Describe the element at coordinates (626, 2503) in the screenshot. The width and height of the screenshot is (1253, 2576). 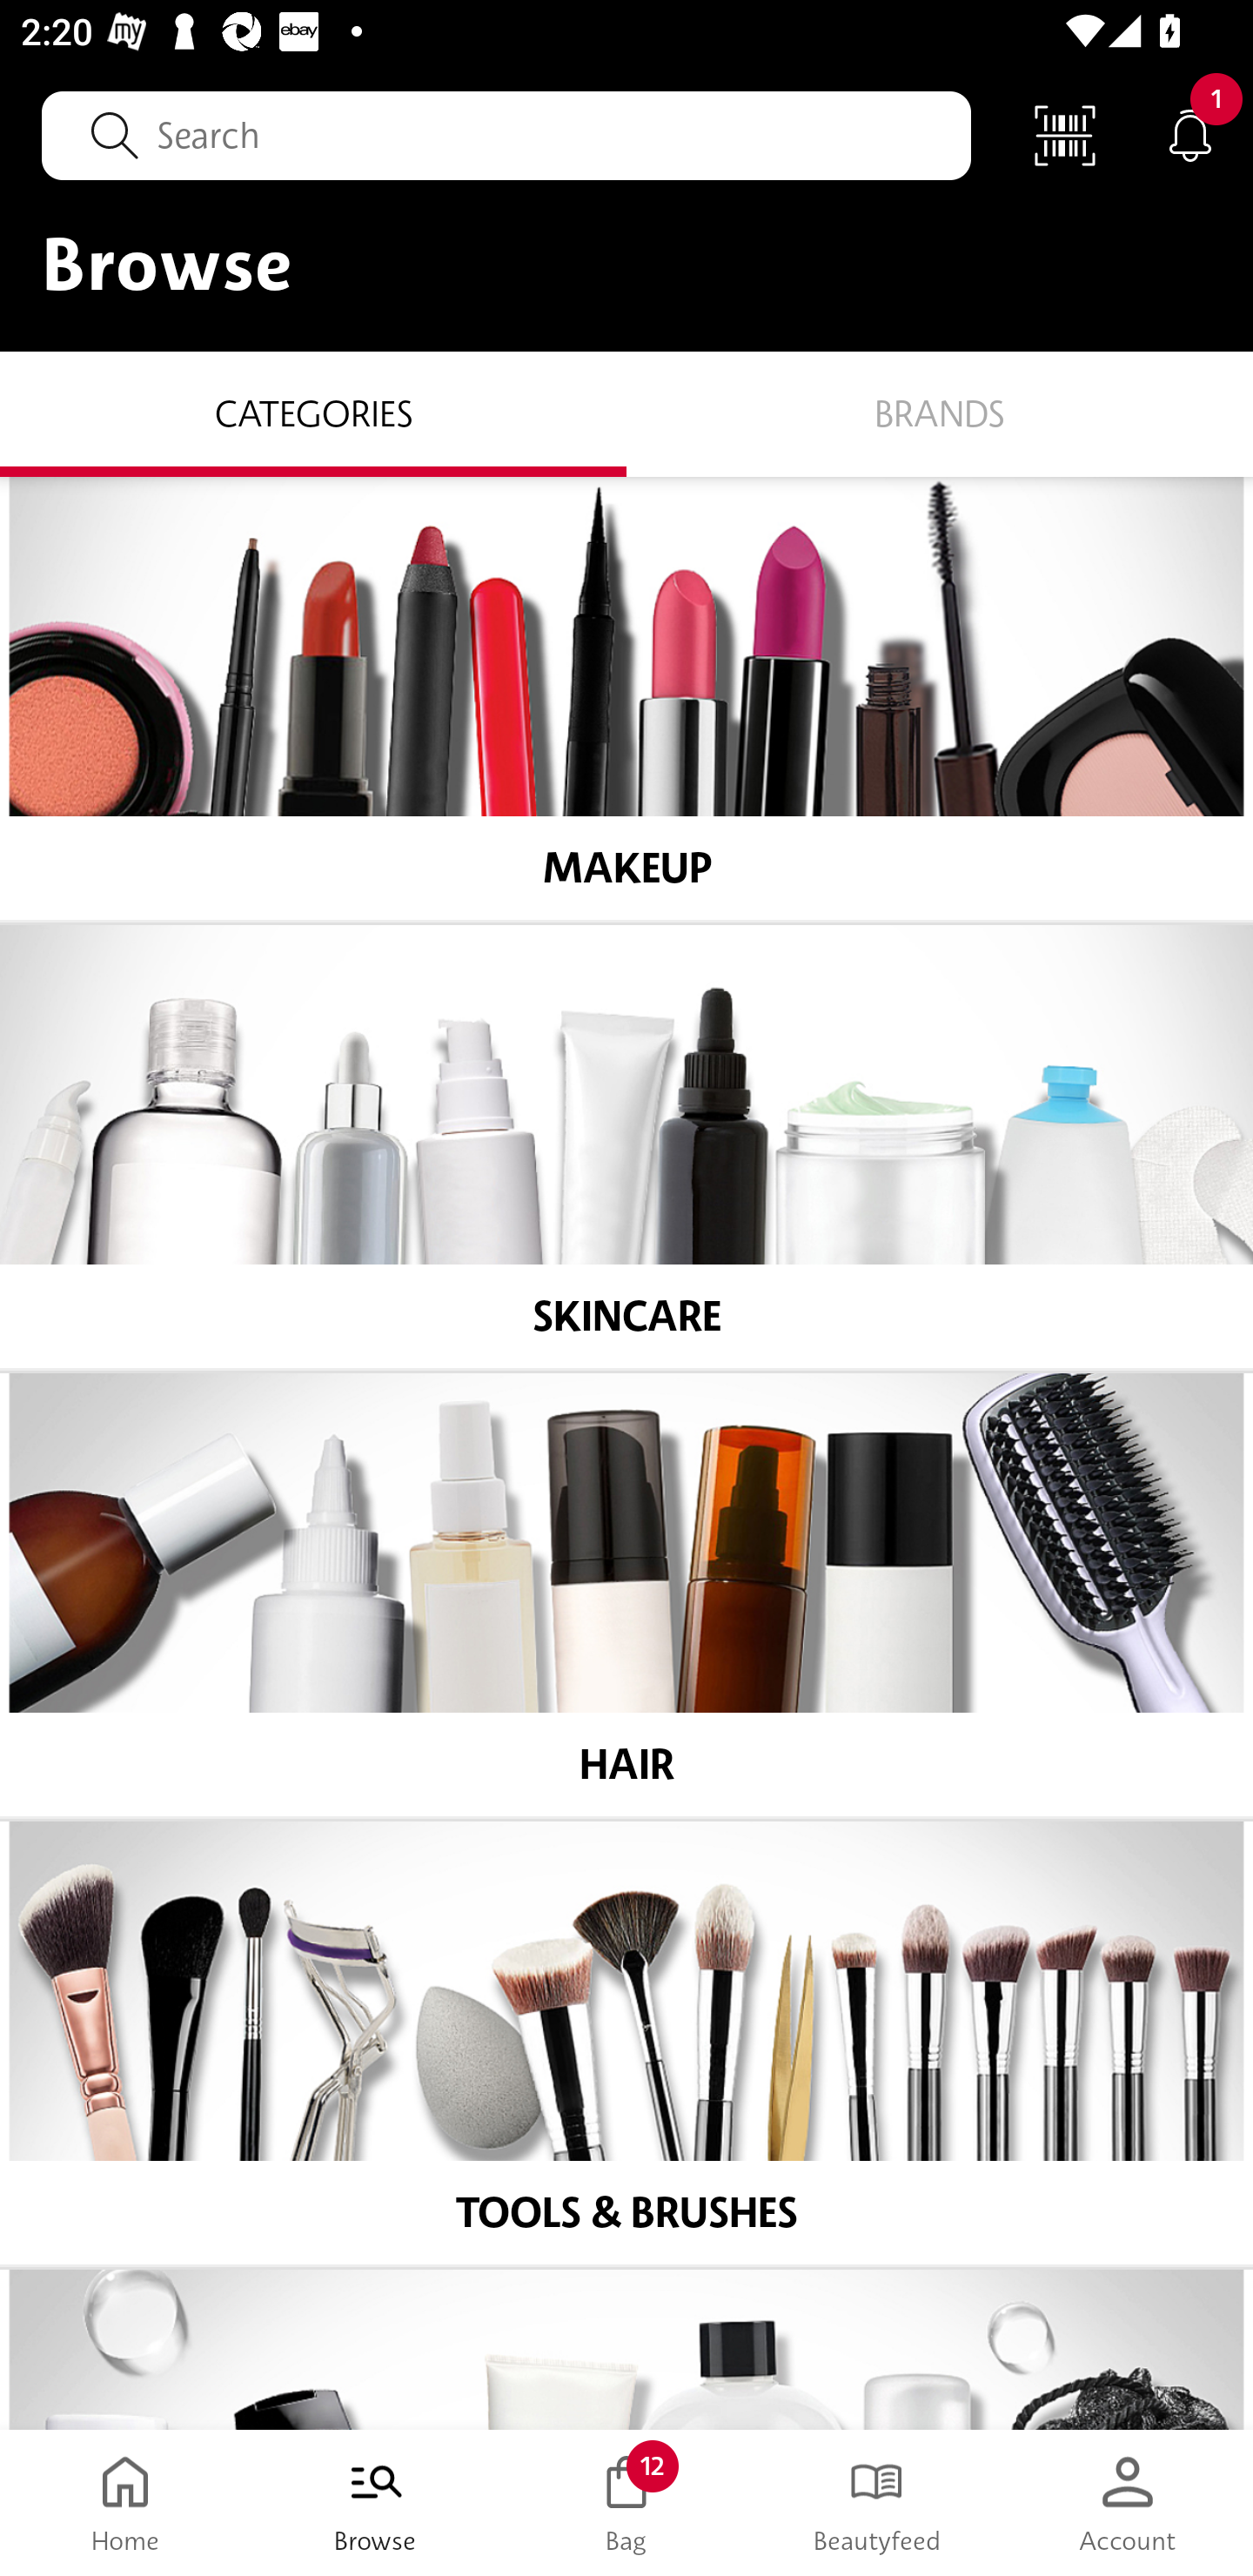
I see `Bag 12 Bag` at that location.